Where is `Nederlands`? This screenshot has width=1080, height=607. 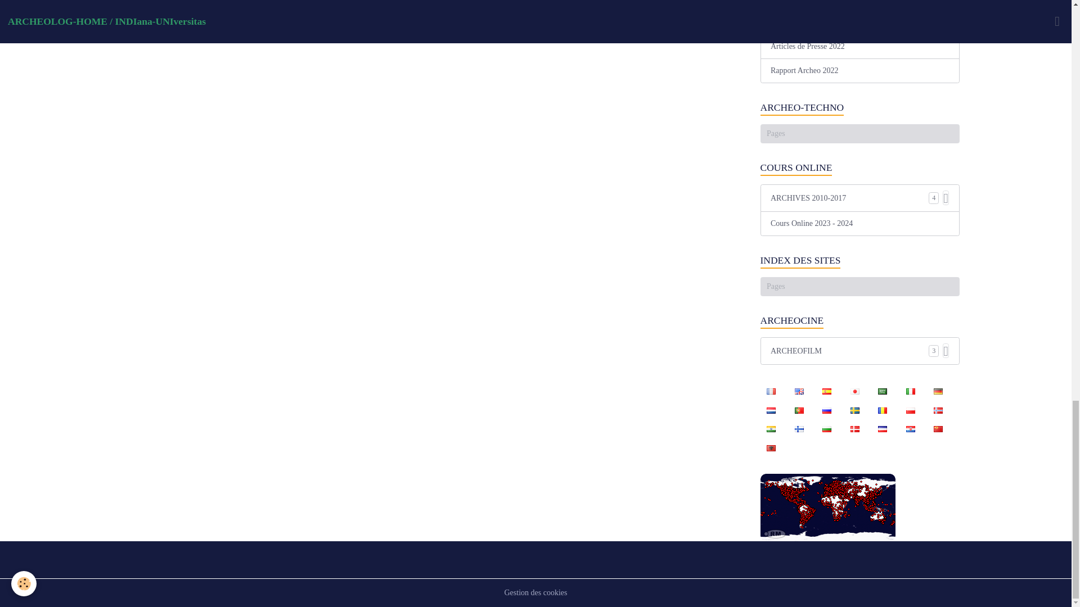 Nederlands is located at coordinates (771, 409).